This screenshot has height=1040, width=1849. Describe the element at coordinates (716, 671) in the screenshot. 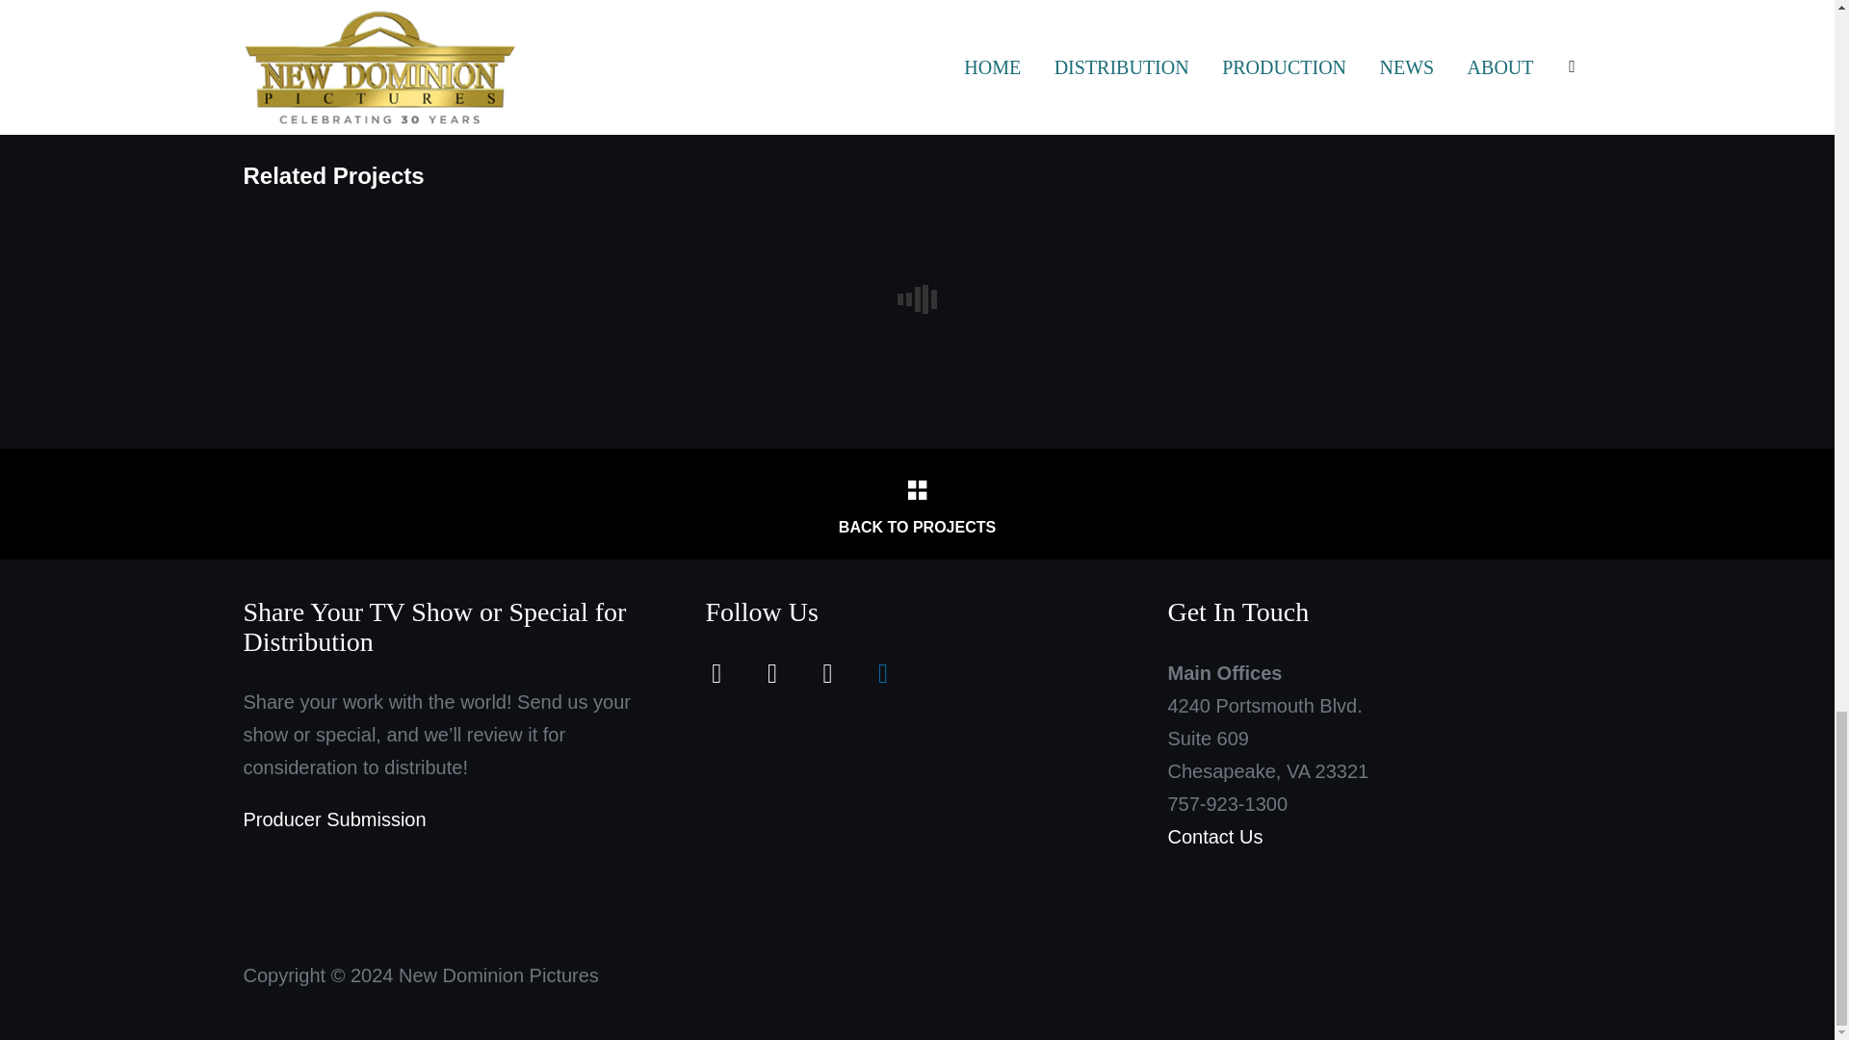

I see `facebook` at that location.